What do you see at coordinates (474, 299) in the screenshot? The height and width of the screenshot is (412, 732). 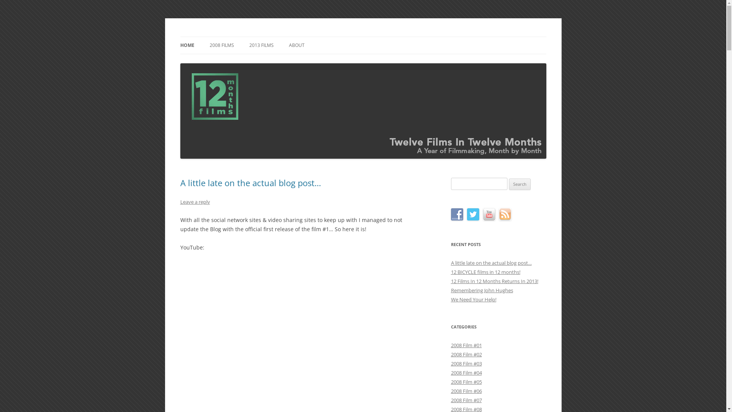 I see `We Need Your Help!` at bounding box center [474, 299].